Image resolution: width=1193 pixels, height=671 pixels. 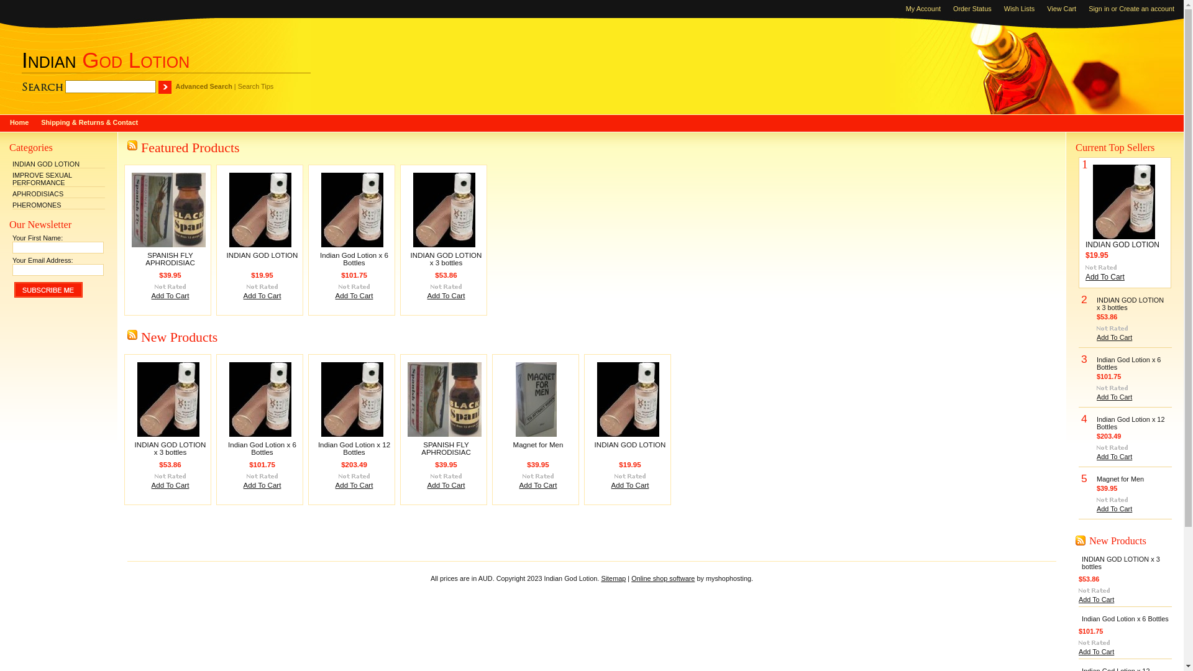 I want to click on INDIAN GOD LOTION, so click(x=46, y=164).